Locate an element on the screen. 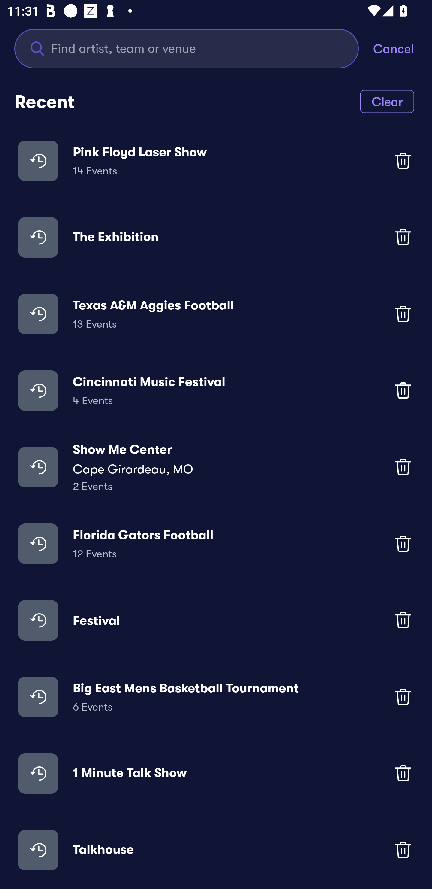 This screenshot has width=432, height=889. Find artist, team or venue Find is located at coordinates (187, 48).